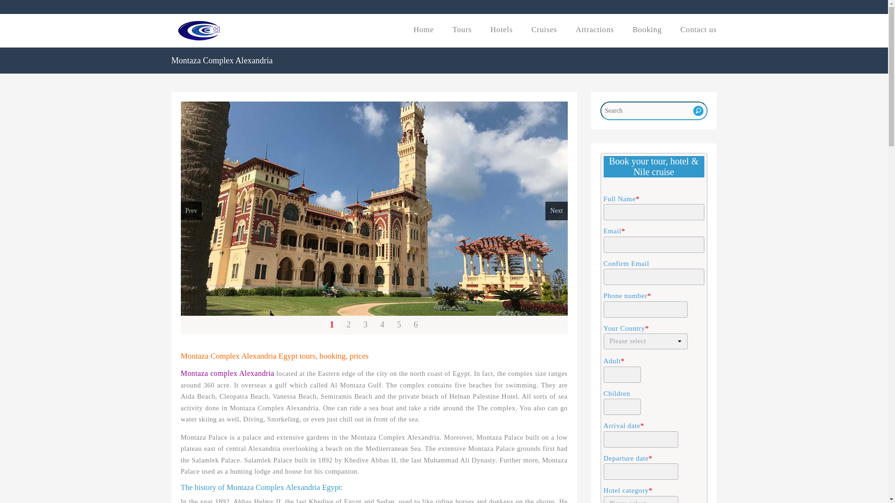 The width and height of the screenshot is (895, 503). I want to click on Next, so click(556, 211).